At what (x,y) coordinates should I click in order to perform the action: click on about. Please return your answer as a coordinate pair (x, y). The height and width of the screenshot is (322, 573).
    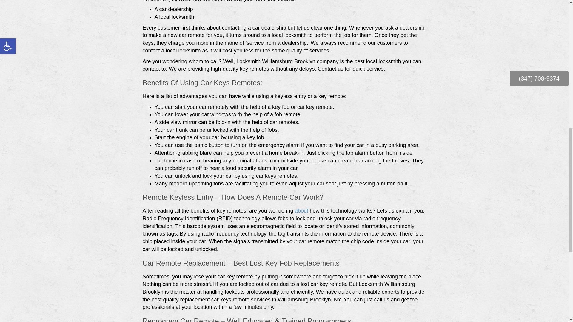
    Looking at the image, I should click on (301, 210).